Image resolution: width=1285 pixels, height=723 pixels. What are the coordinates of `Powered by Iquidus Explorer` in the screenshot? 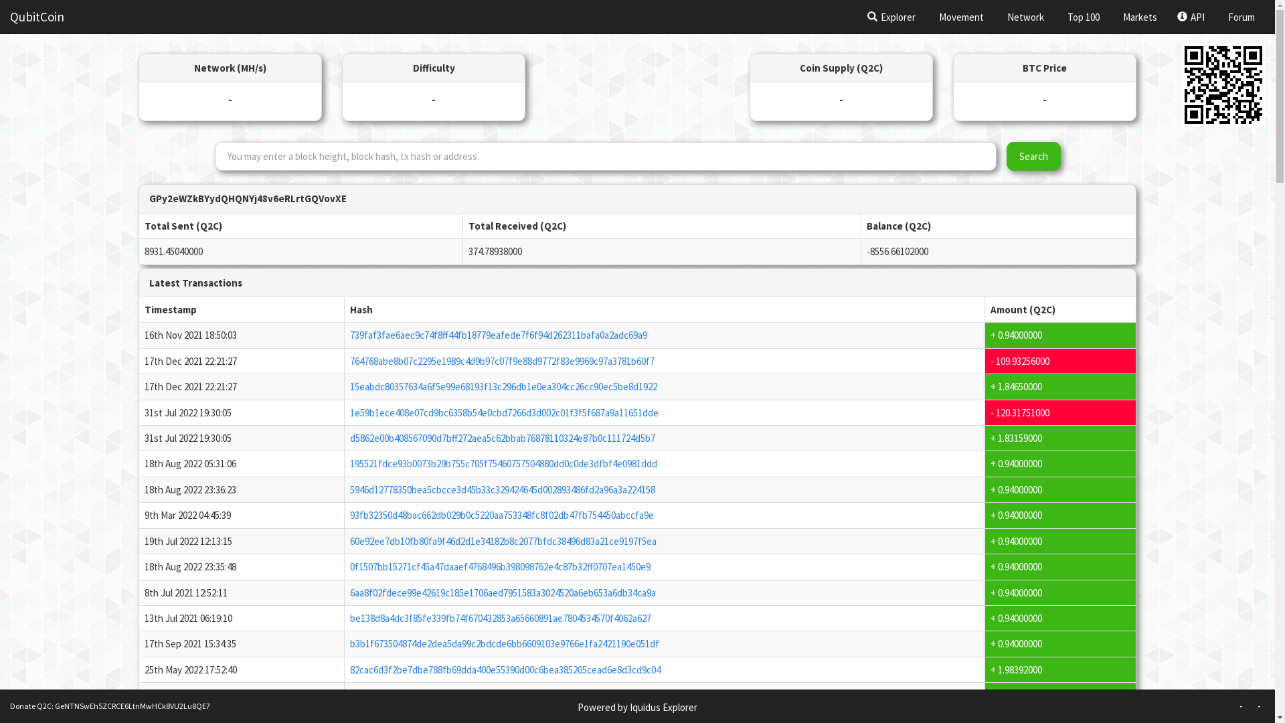 It's located at (637, 707).